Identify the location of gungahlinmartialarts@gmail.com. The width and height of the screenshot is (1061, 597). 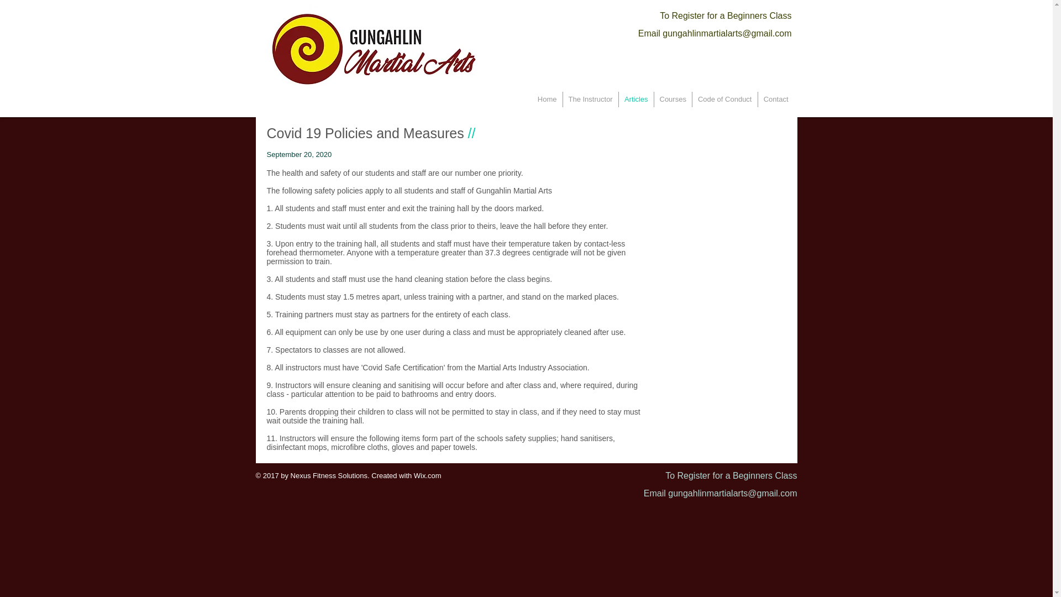
(727, 33).